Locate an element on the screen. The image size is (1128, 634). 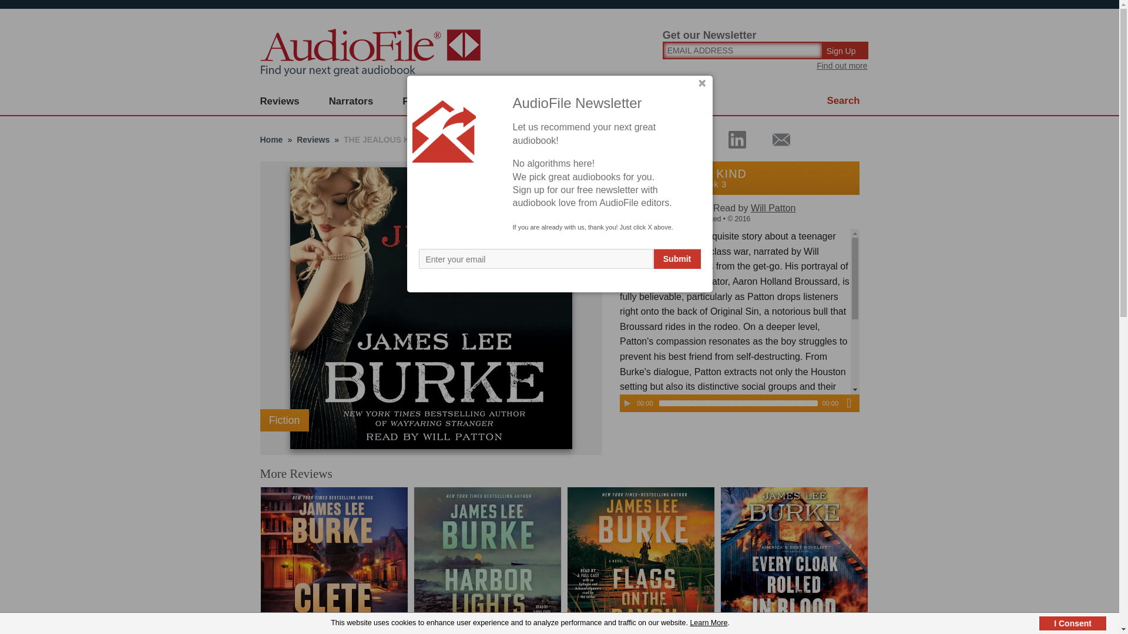
Mute Toggle is located at coordinates (848, 403).